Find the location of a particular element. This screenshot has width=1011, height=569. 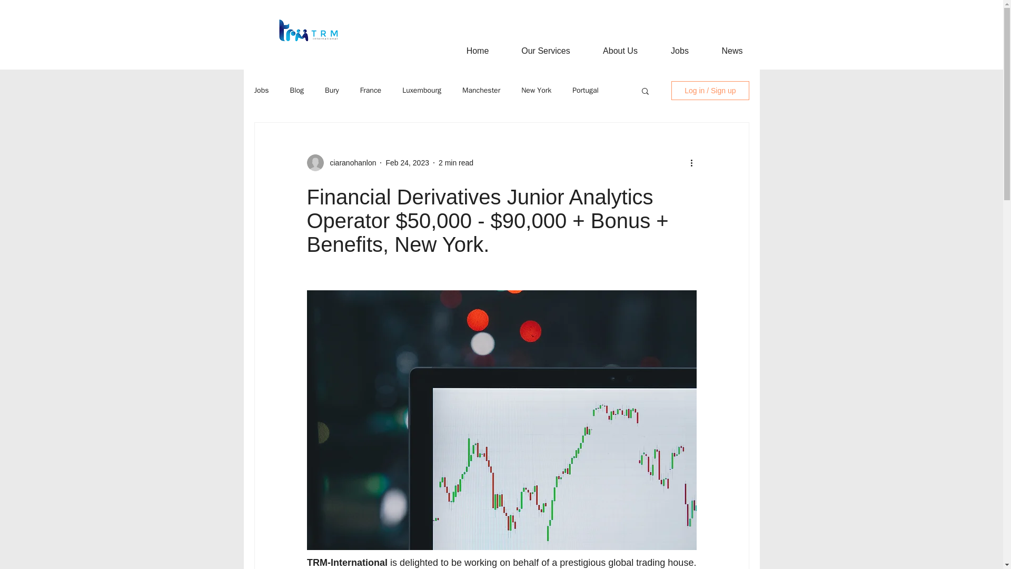

News is located at coordinates (732, 51).